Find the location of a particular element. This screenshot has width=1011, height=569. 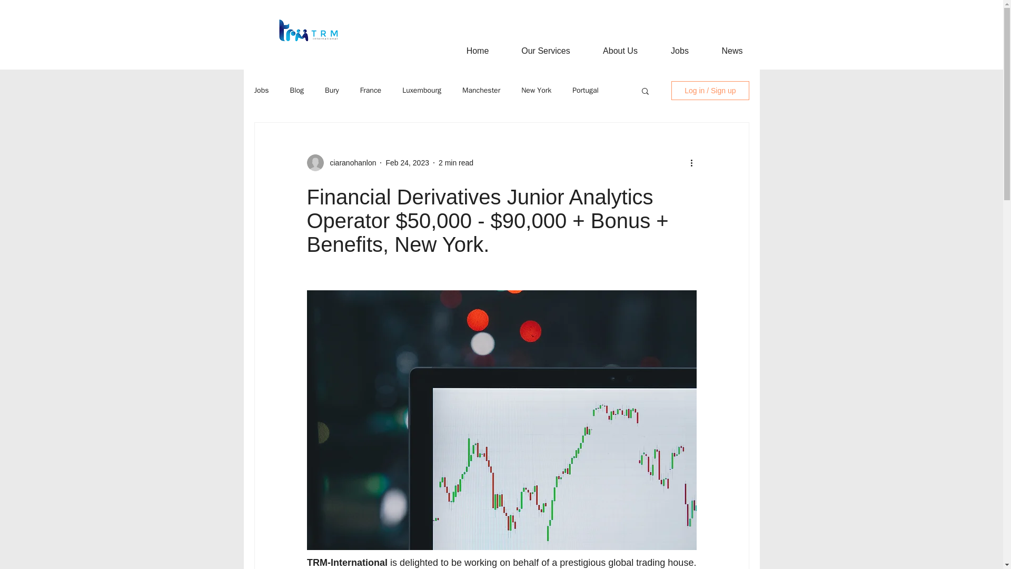

News is located at coordinates (732, 51).